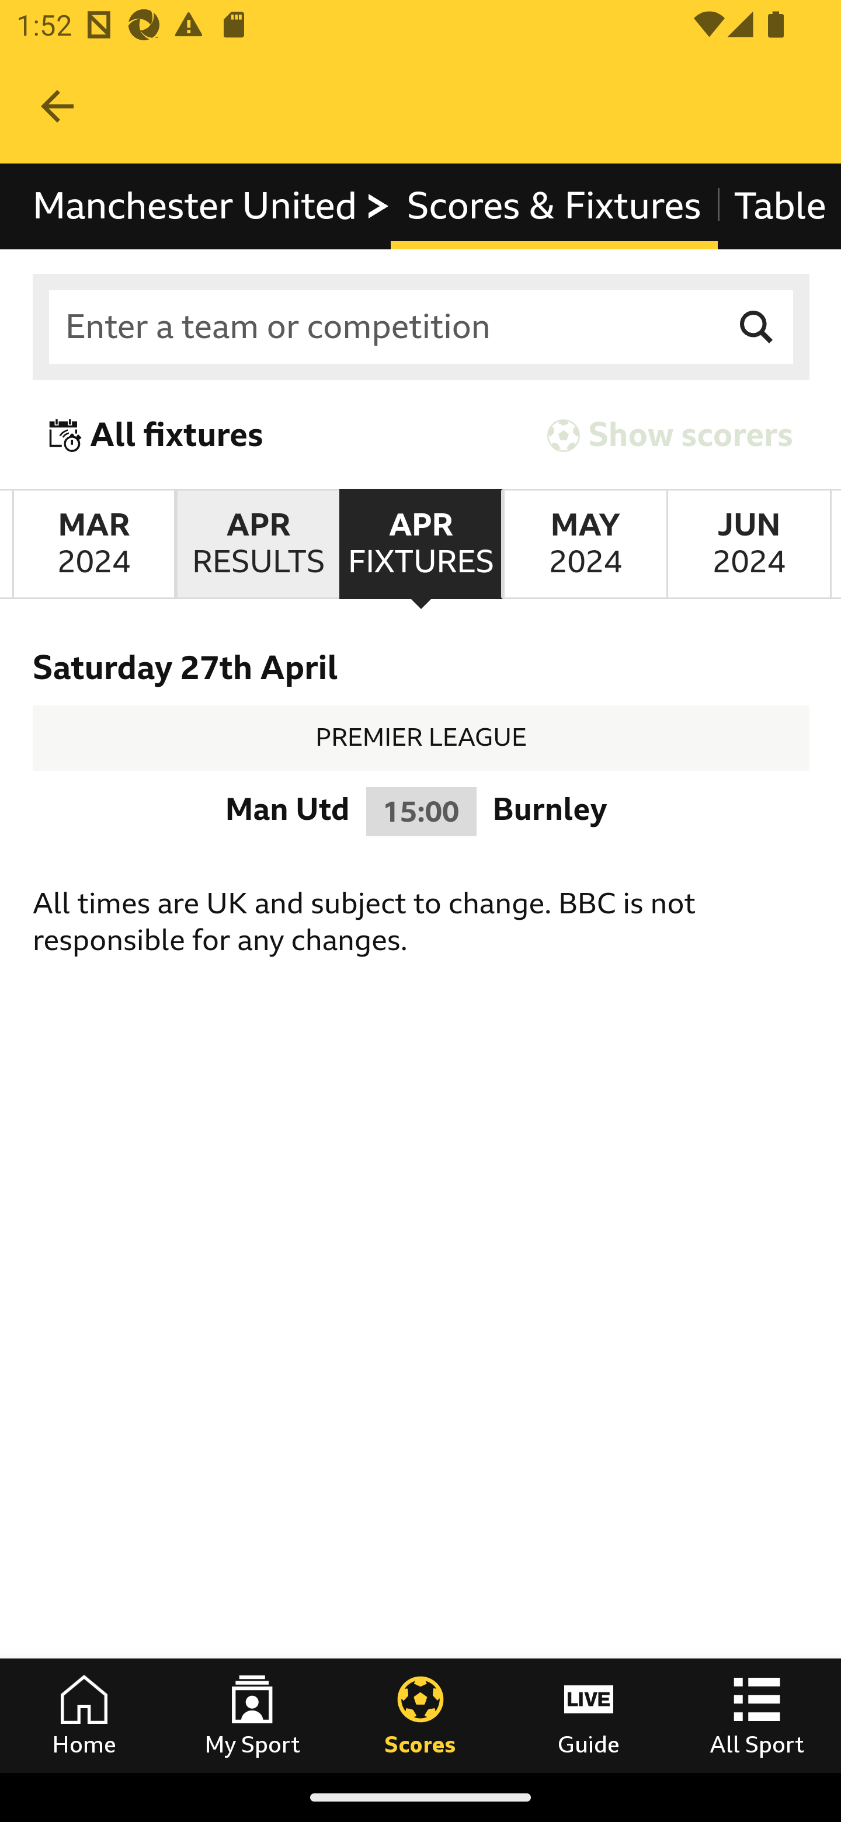 The height and width of the screenshot is (1822, 841). What do you see at coordinates (257, 544) in the screenshot?
I see `AprilRESULTS April RESULTS` at bounding box center [257, 544].